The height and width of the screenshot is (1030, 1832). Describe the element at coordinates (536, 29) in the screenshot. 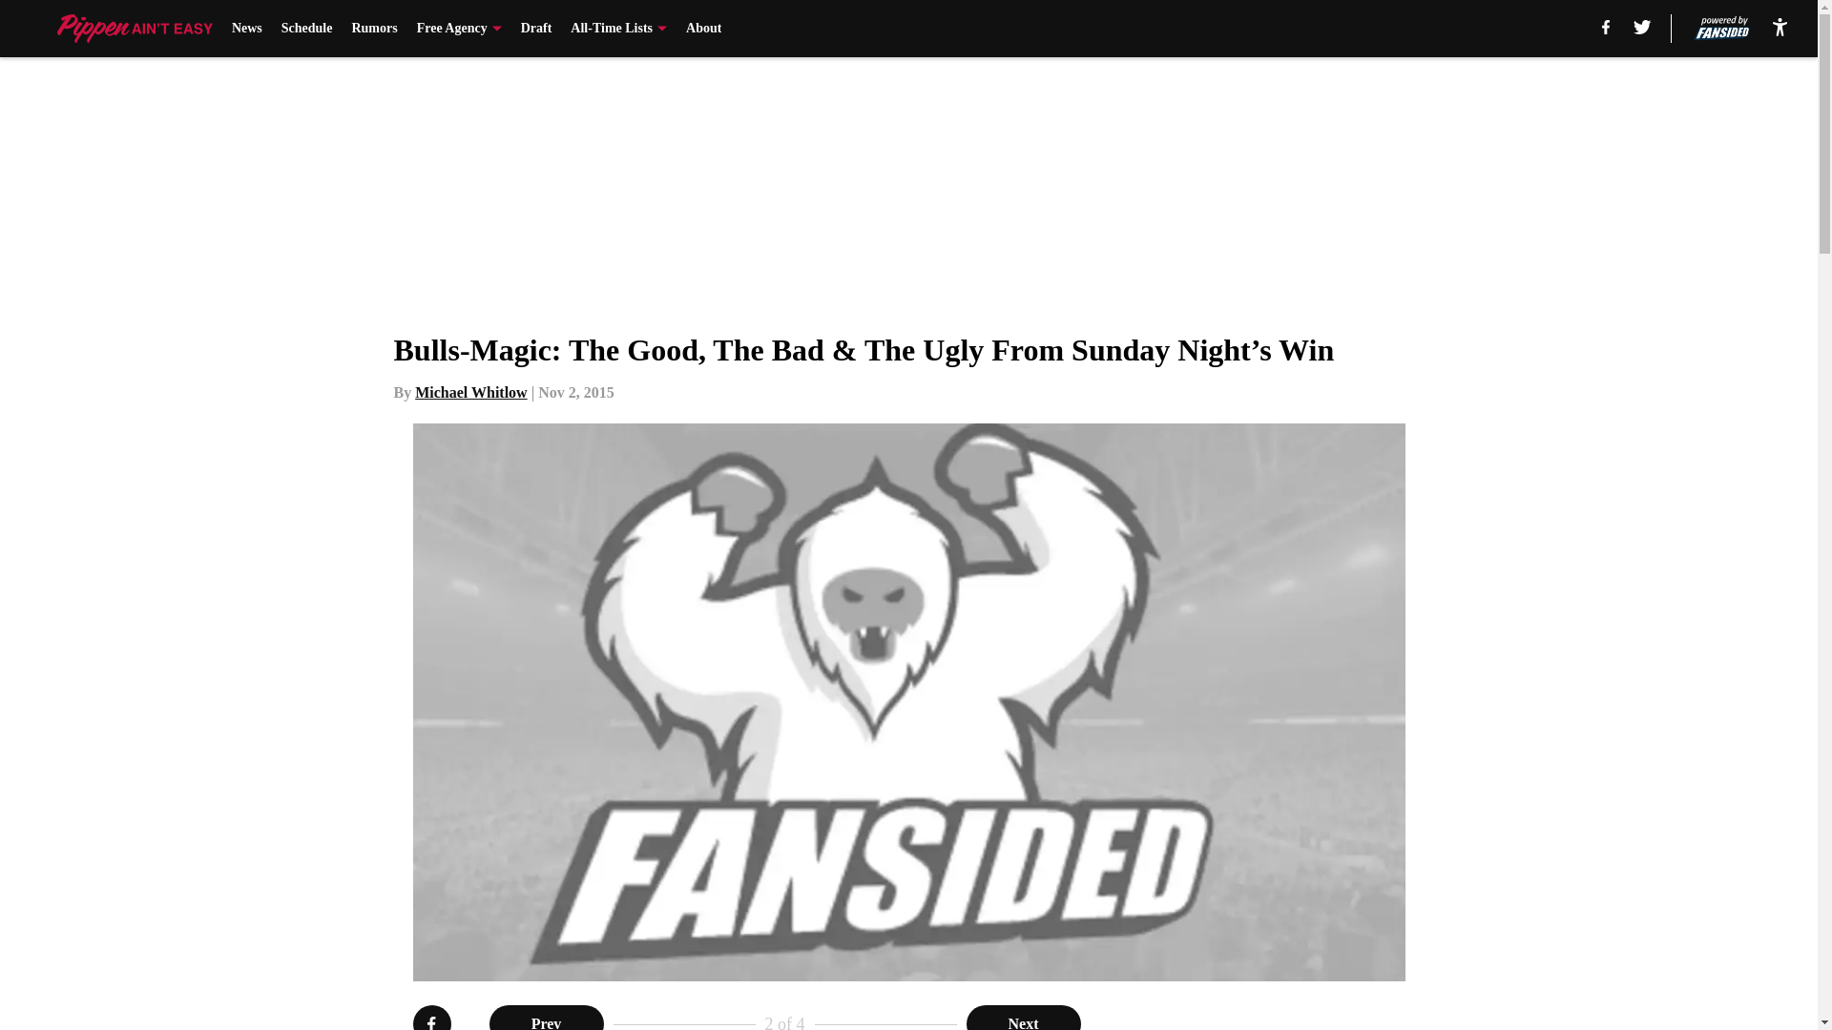

I see `Draft` at that location.